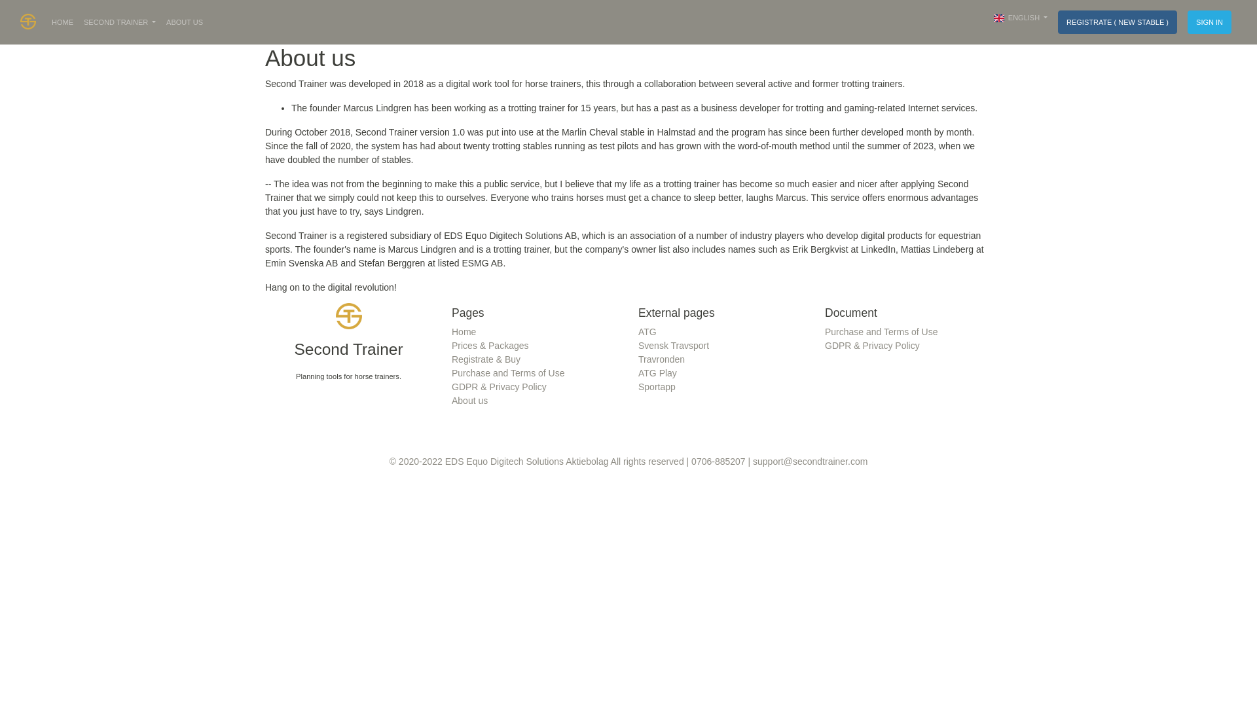  I want to click on HOME, so click(62, 22).